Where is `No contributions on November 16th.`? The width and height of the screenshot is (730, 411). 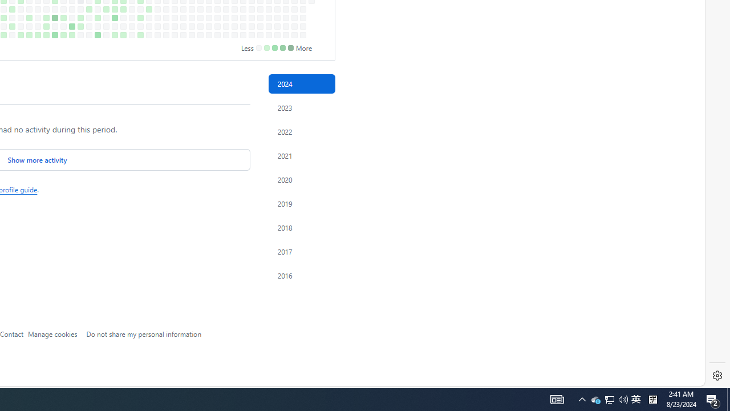
No contributions on November 16th. is located at coordinates (252, 35).